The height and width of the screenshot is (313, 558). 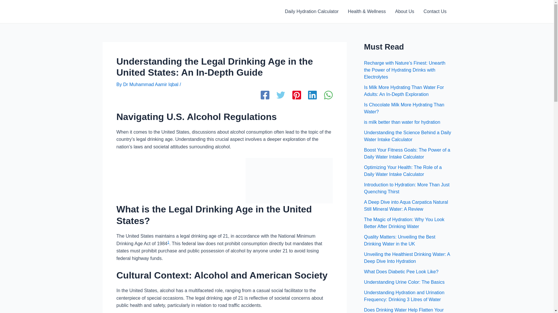 I want to click on Dr Muhammad Aamir Iqbal, so click(x=151, y=84).